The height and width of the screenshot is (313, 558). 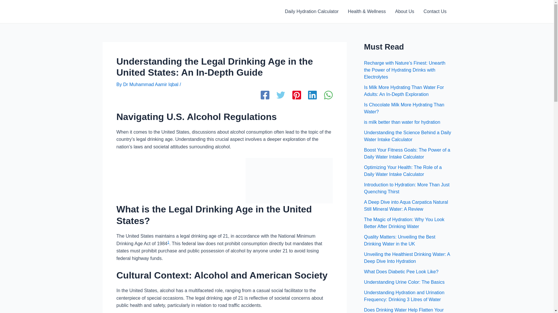 I want to click on Dr Muhammad Aamir Iqbal, so click(x=151, y=84).